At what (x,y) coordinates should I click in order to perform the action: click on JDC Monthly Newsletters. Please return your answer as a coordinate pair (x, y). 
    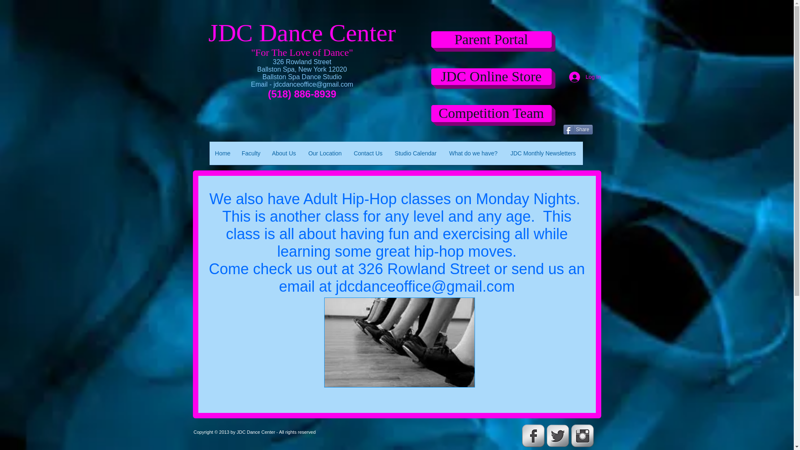
    Looking at the image, I should click on (542, 156).